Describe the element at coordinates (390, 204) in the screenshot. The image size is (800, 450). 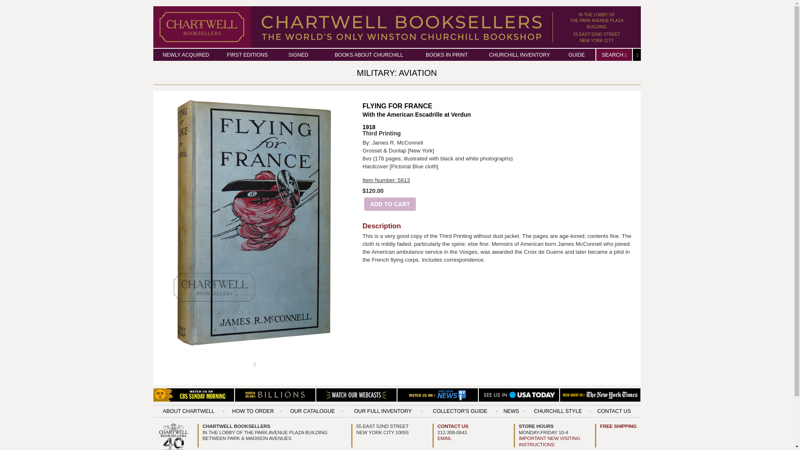
I see `NEWLY ACQUIRED` at that location.